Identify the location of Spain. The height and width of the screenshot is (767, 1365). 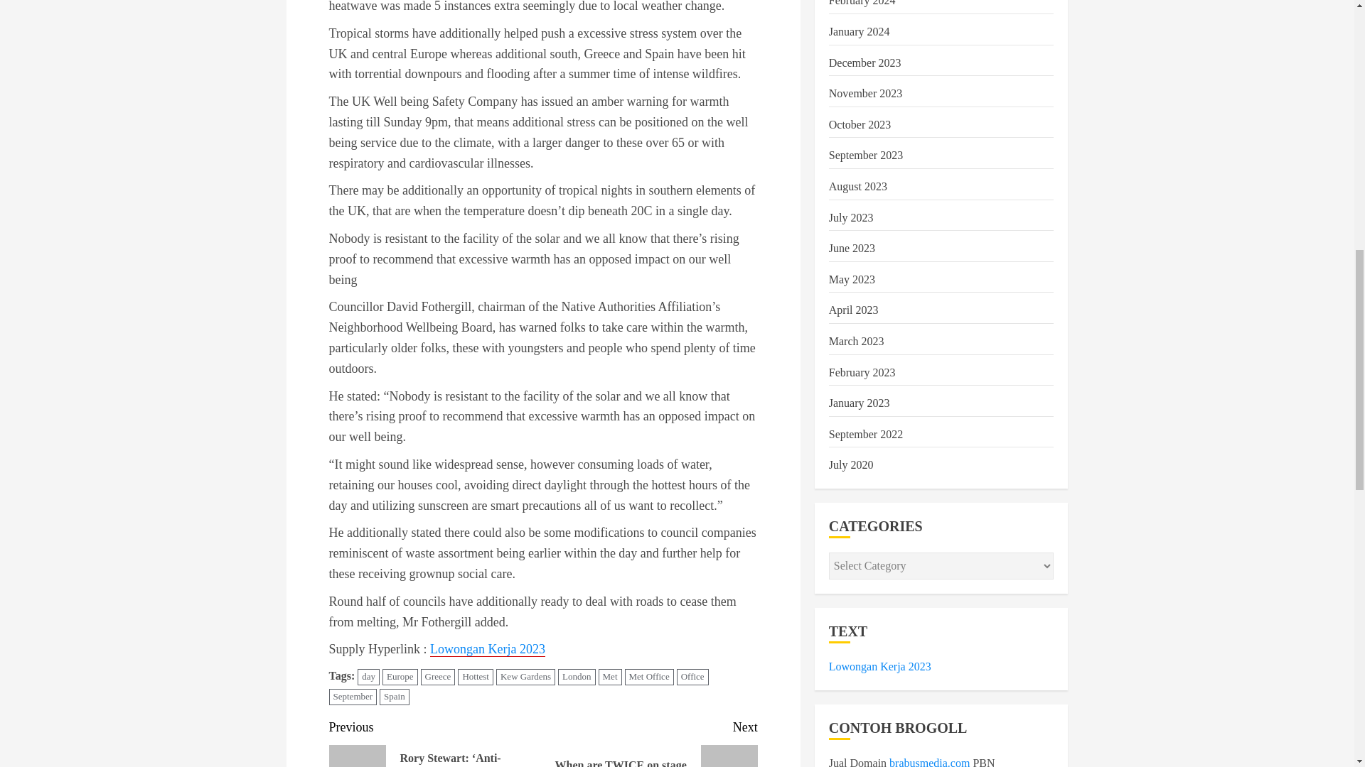
(394, 696).